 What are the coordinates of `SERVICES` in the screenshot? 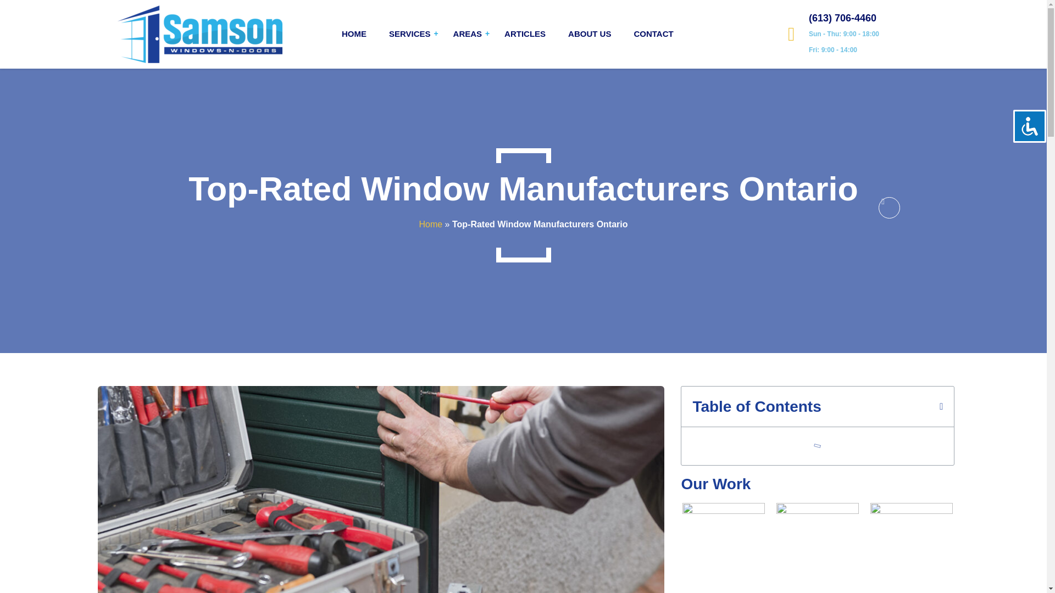 It's located at (410, 34).